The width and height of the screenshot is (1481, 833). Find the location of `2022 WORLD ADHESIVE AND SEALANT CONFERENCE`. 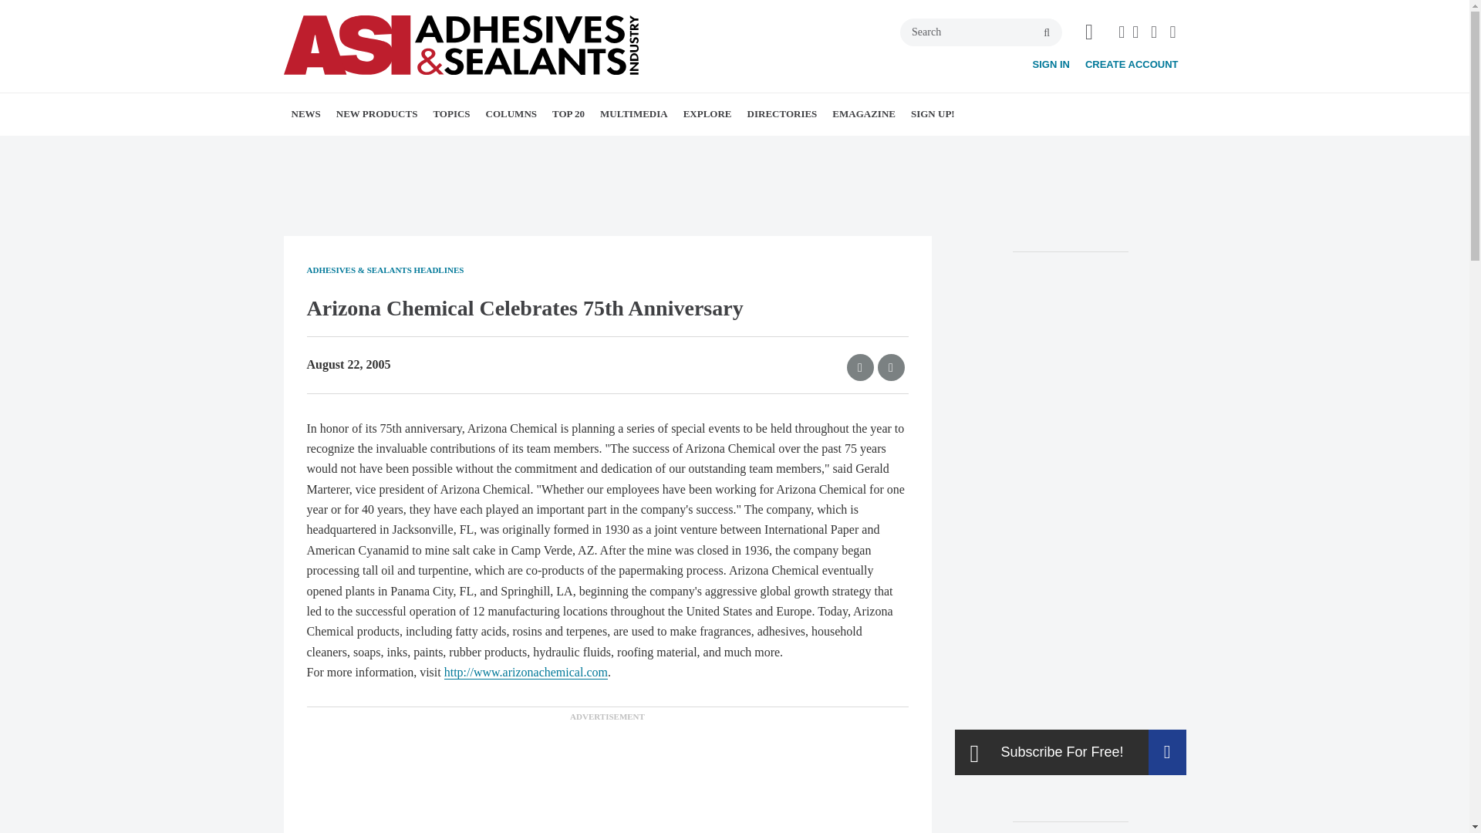

2022 WORLD ADHESIVE AND SEALANT CONFERENCE is located at coordinates (392, 157).